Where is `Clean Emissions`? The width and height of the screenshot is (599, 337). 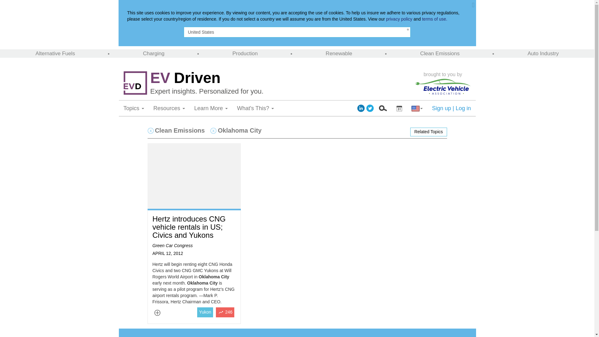 Clean Emissions is located at coordinates (440, 54).